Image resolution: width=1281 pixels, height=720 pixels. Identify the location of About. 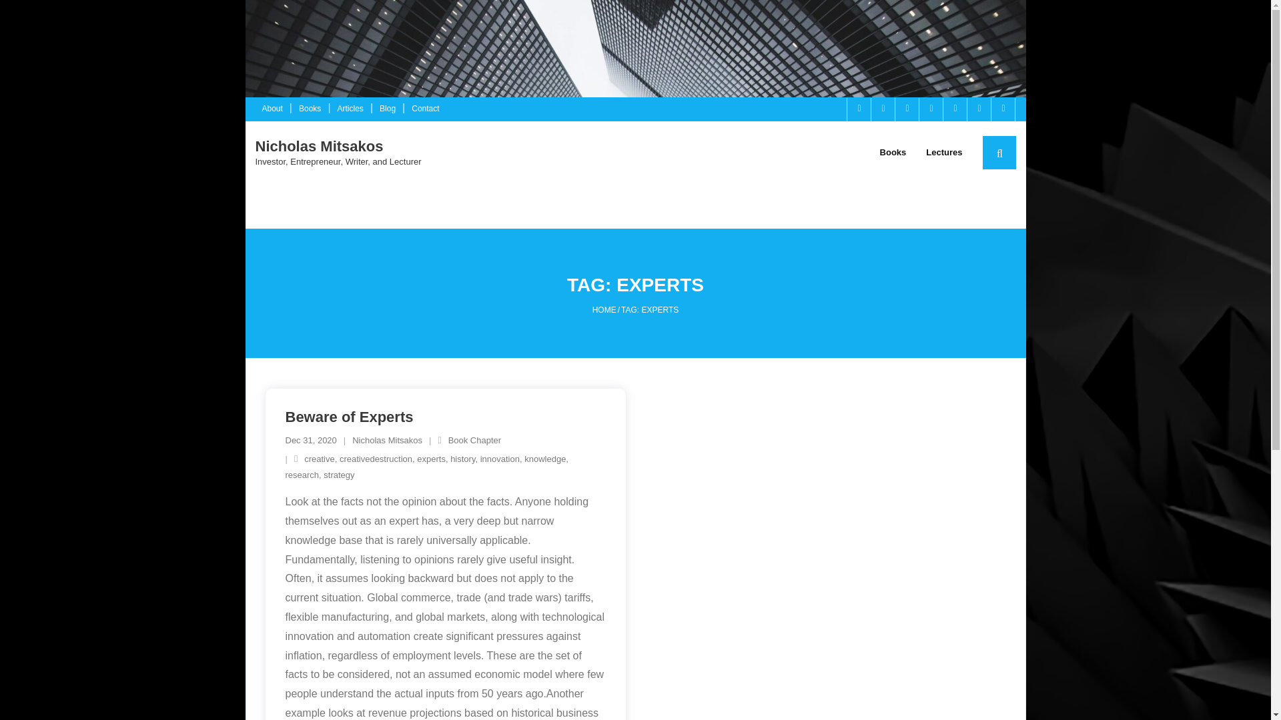
(272, 109).